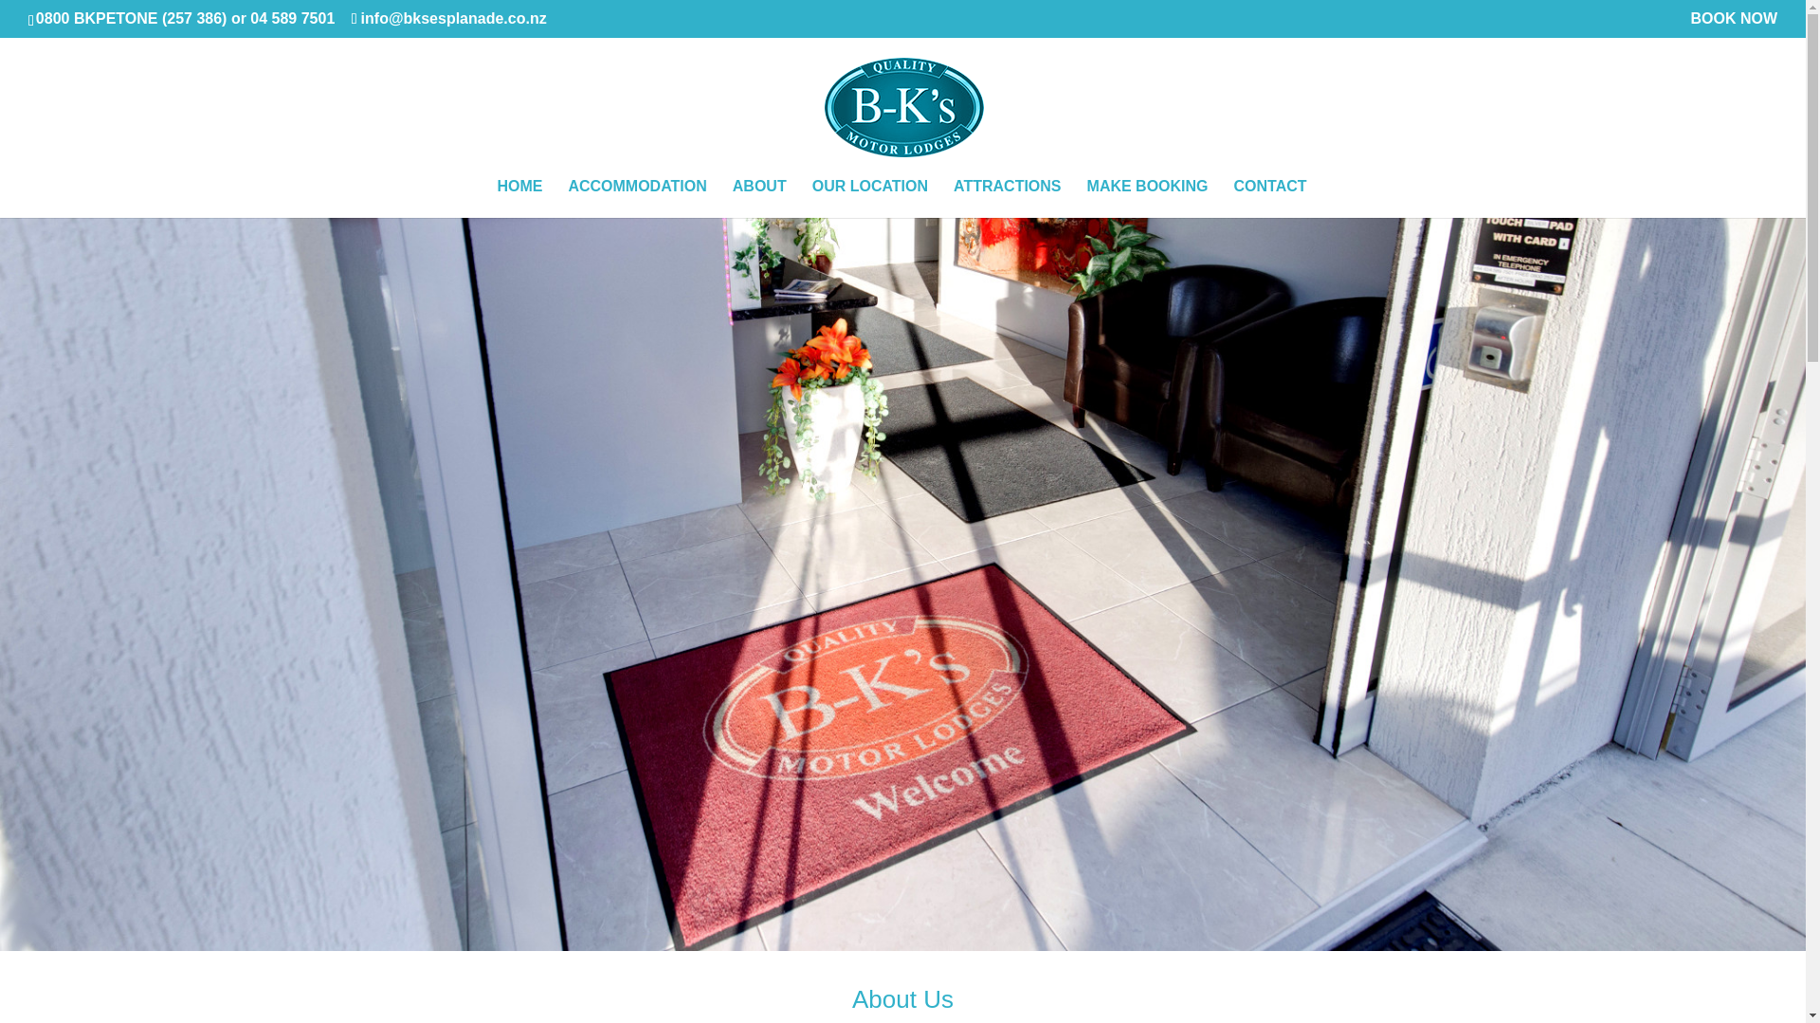  I want to click on OUR LOCATION, so click(870, 199).